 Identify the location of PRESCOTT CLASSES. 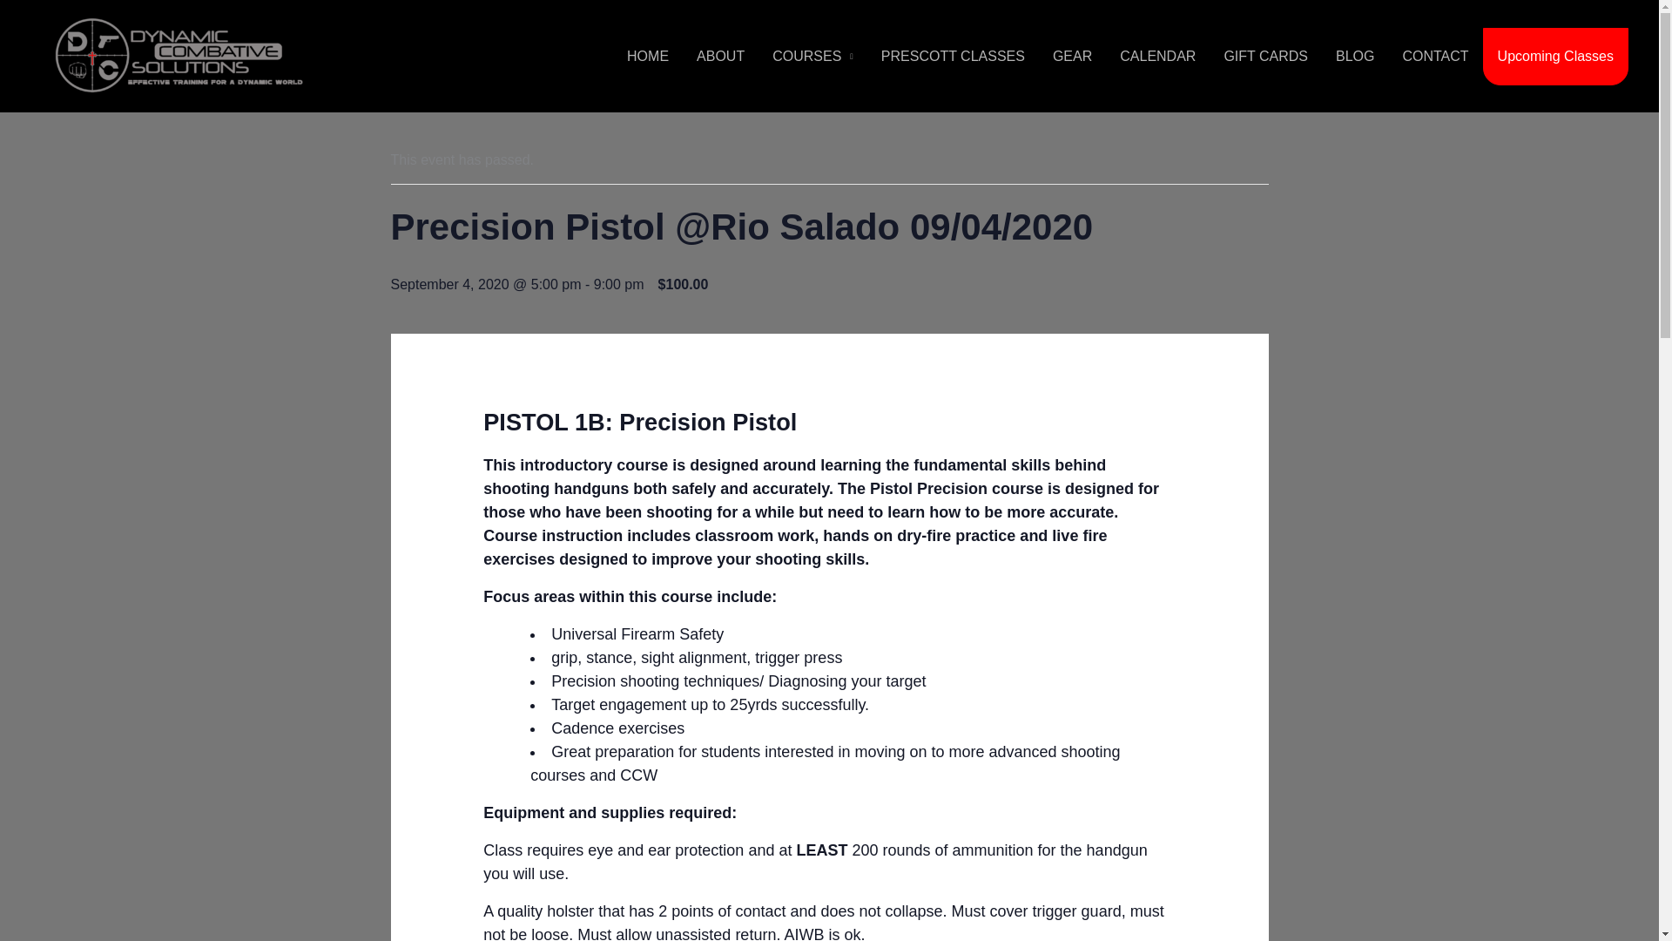
(953, 57).